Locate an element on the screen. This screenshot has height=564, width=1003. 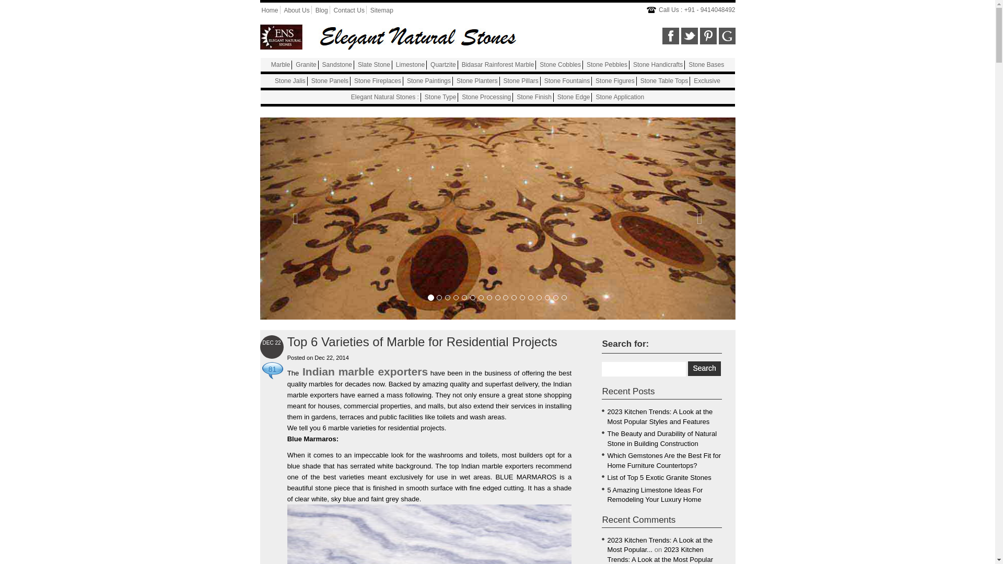
Stone Finish is located at coordinates (534, 97).